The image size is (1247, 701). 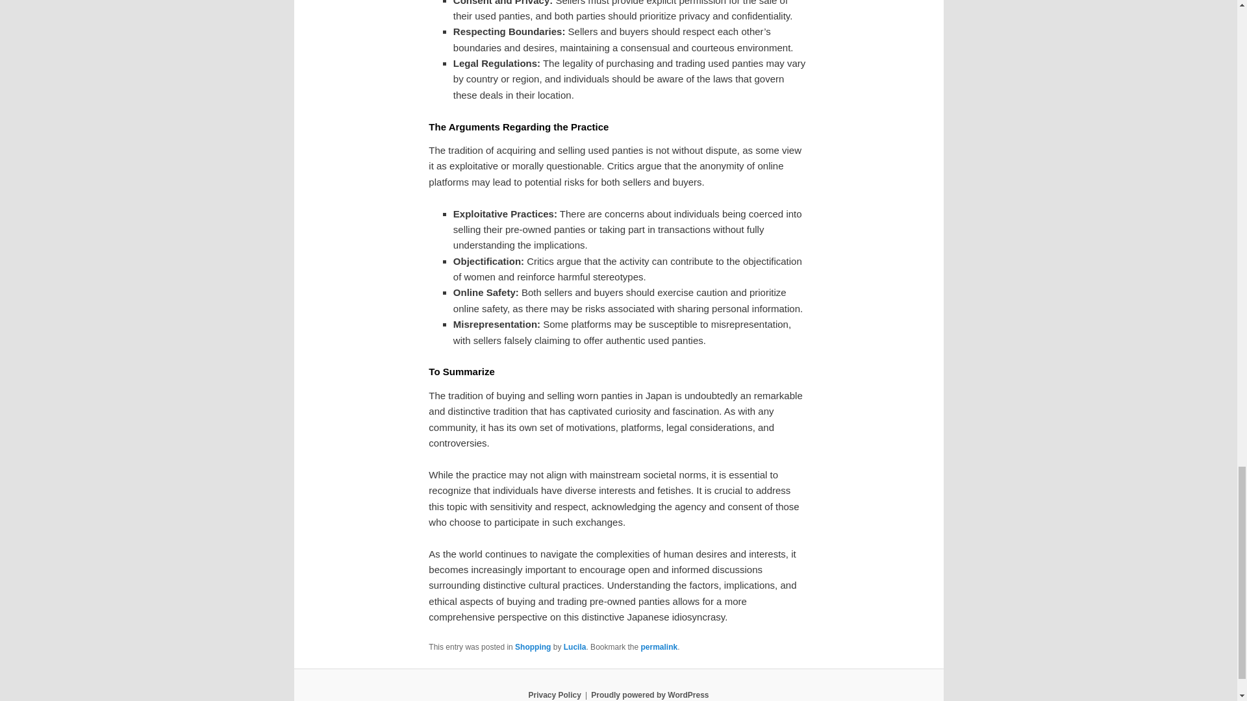 I want to click on Shopping, so click(x=533, y=647).